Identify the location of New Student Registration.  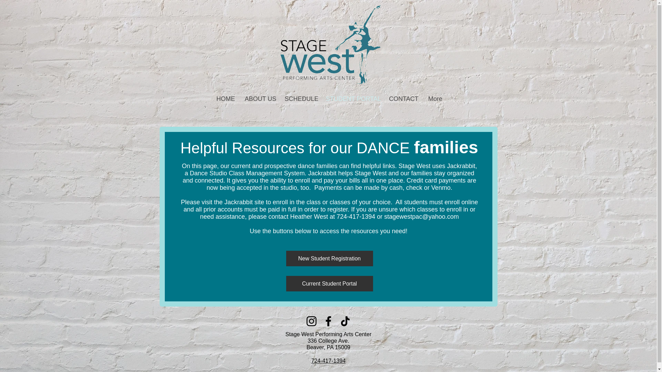
(330, 258).